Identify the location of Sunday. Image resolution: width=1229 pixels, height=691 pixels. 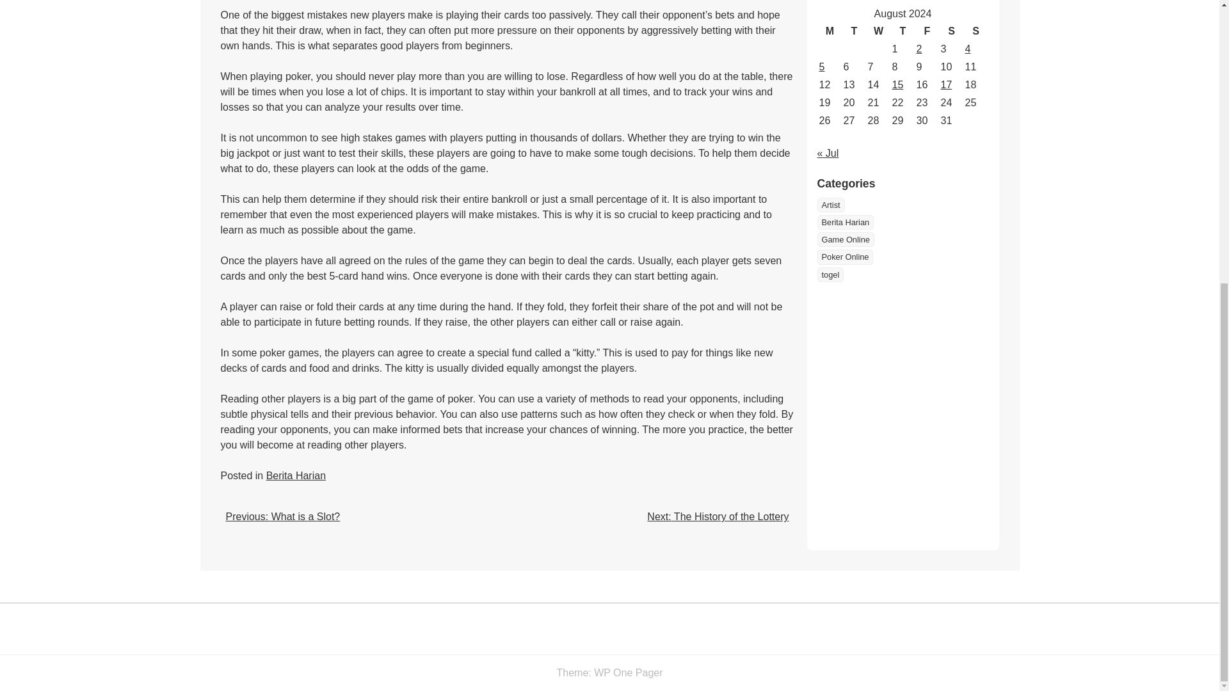
(975, 31).